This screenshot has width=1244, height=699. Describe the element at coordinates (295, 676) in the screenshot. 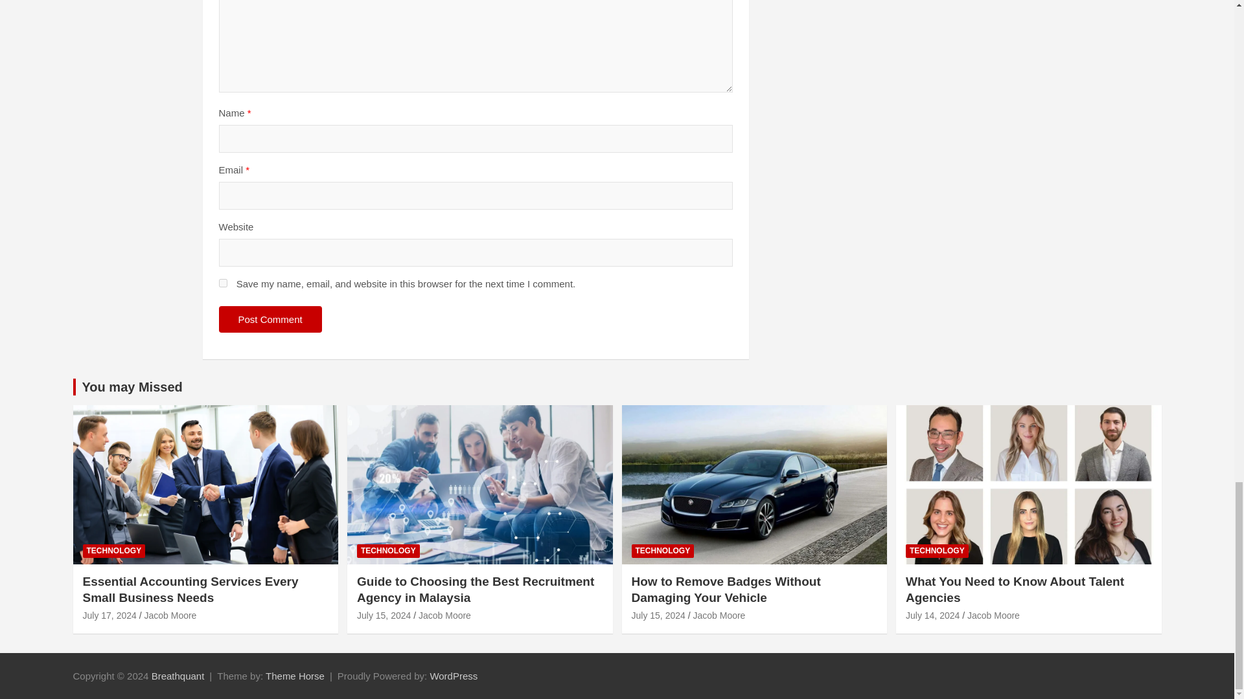

I see `Theme Horse` at that location.